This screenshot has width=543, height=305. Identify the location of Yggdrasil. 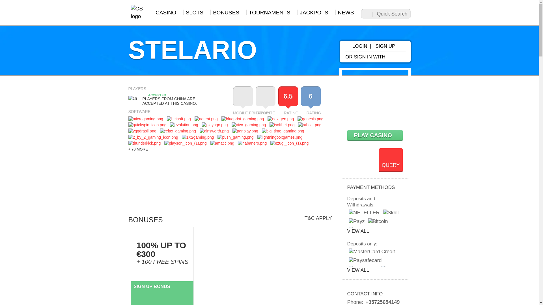
(206, 119).